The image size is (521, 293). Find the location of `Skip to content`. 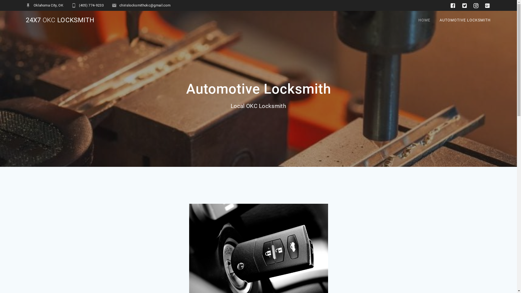

Skip to content is located at coordinates (0, 0).